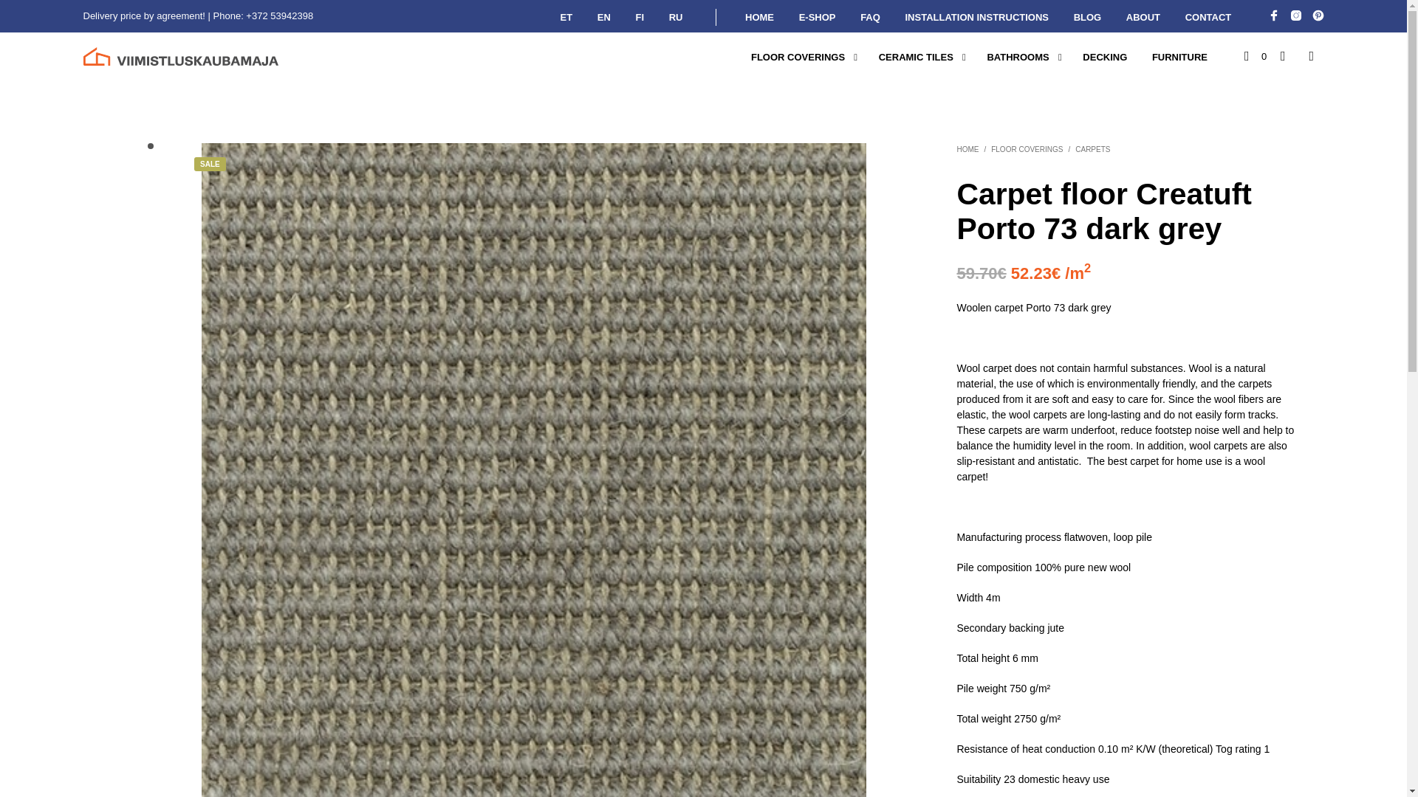 The width and height of the screenshot is (1418, 797). Describe the element at coordinates (1143, 18) in the screenshot. I see `ABOUT` at that location.